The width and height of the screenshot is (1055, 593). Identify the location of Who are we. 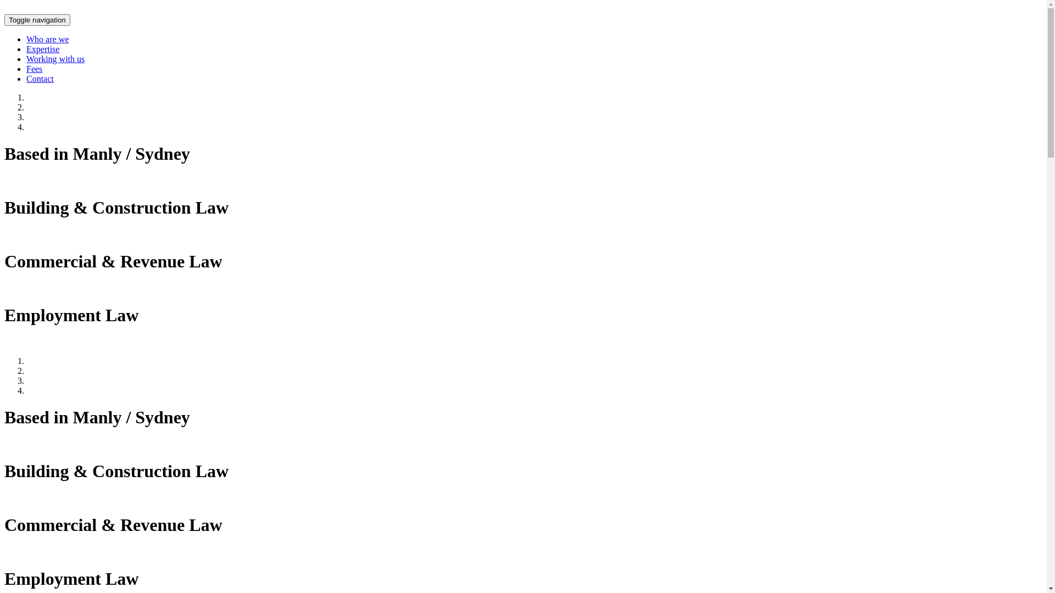
(47, 40).